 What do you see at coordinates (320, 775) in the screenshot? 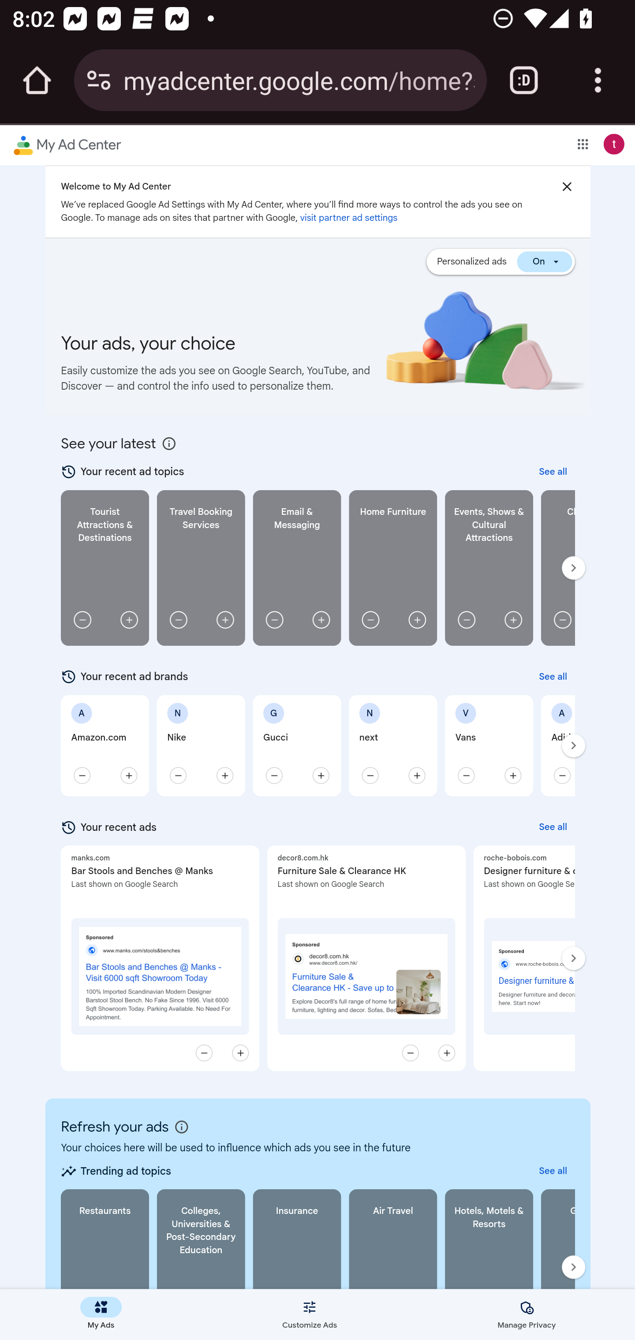
I see `Get more ads about: Gucci` at bounding box center [320, 775].